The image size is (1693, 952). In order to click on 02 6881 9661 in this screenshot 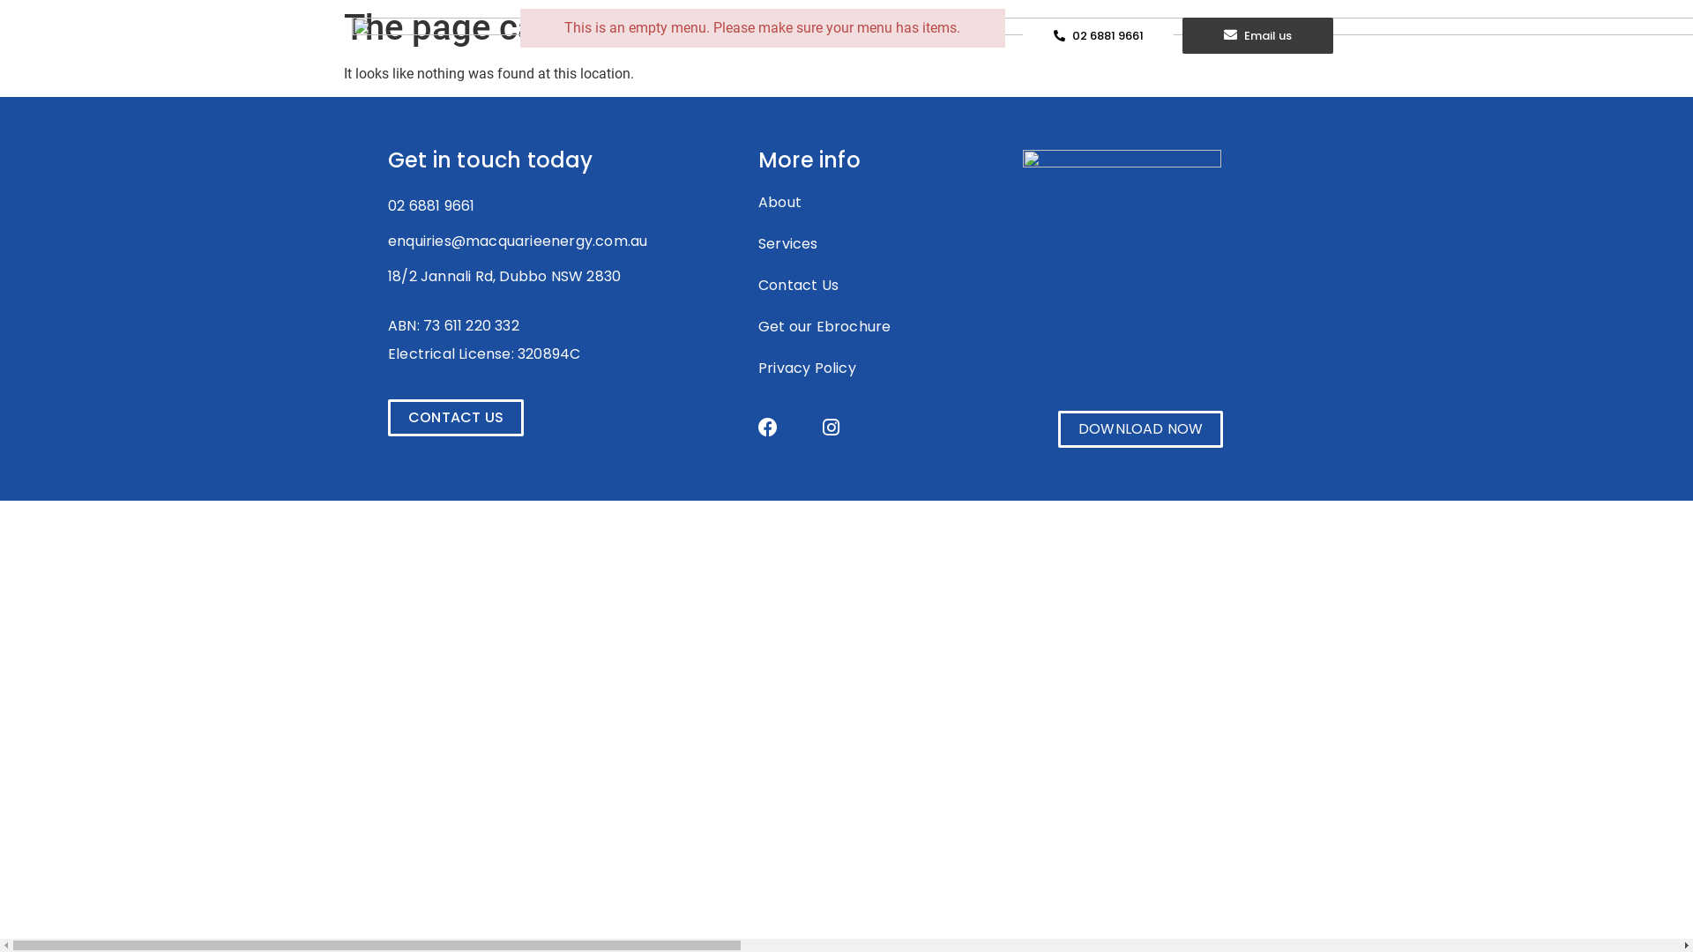, I will do `click(1099, 36)`.